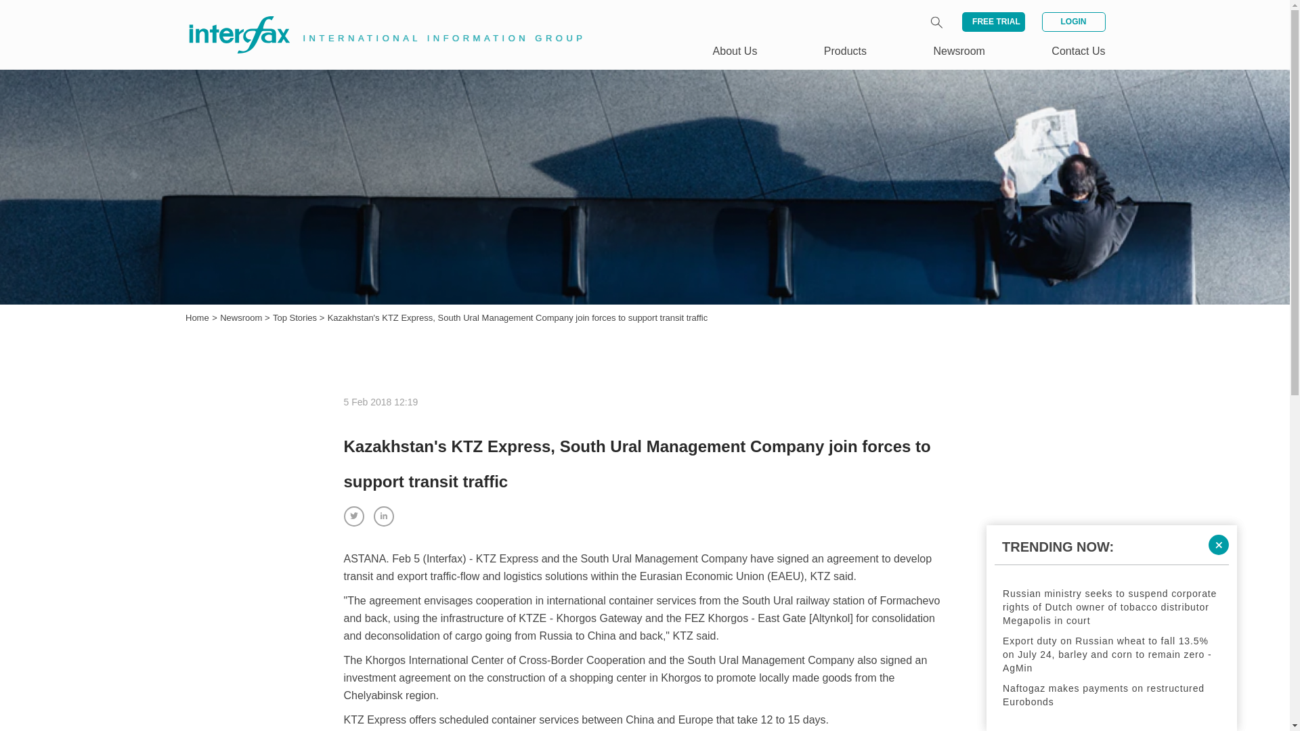  I want to click on INTERNATIONAL INFORMATION GROUP, so click(376, 19).